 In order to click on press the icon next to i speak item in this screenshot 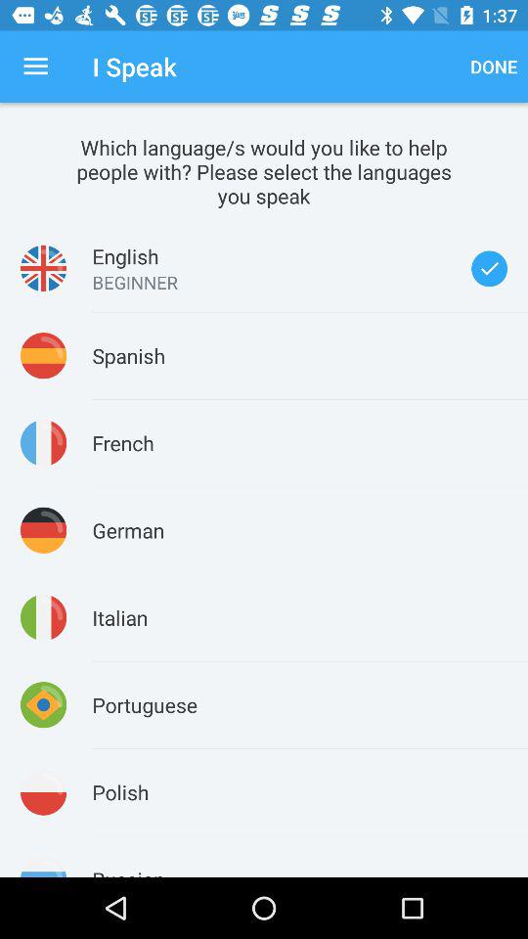, I will do `click(494, 67)`.